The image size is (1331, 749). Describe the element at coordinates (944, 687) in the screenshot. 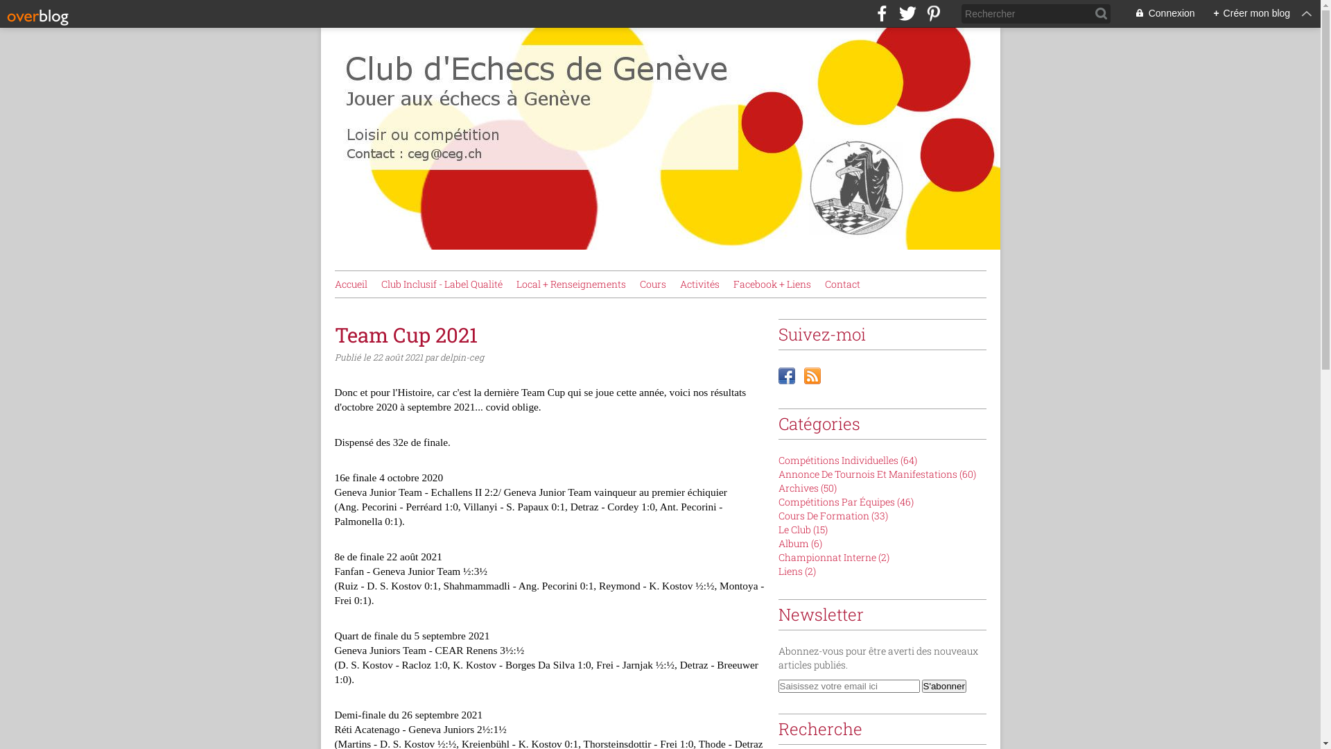

I see `S'abonner` at that location.